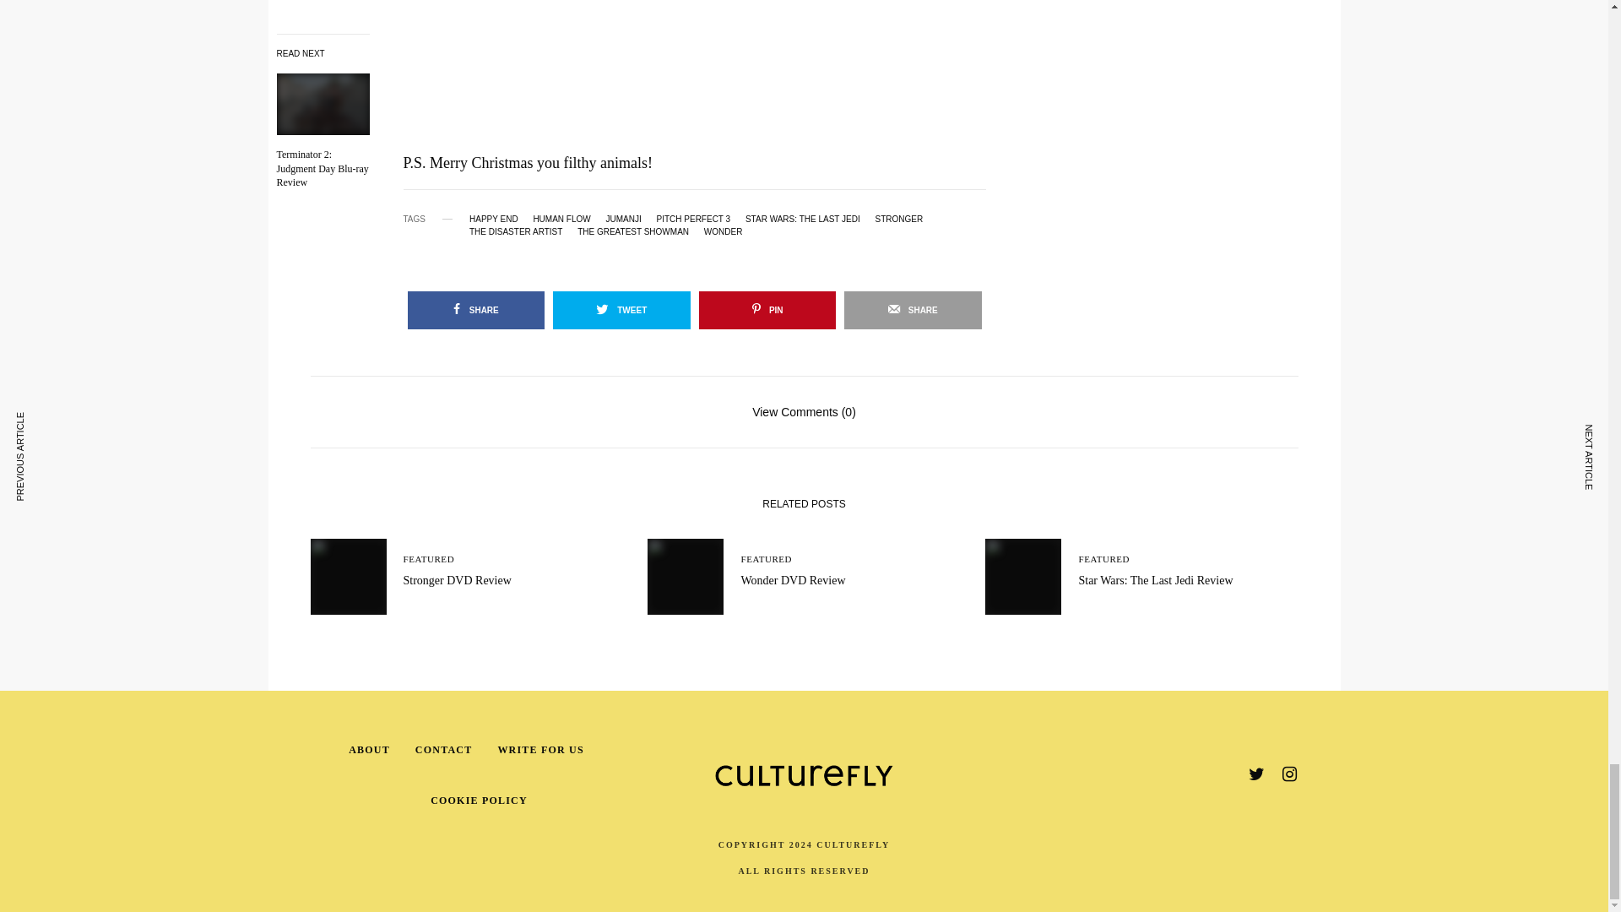  Describe the element at coordinates (633, 231) in the screenshot. I see `THE GREATEST SHOWMAN` at that location.